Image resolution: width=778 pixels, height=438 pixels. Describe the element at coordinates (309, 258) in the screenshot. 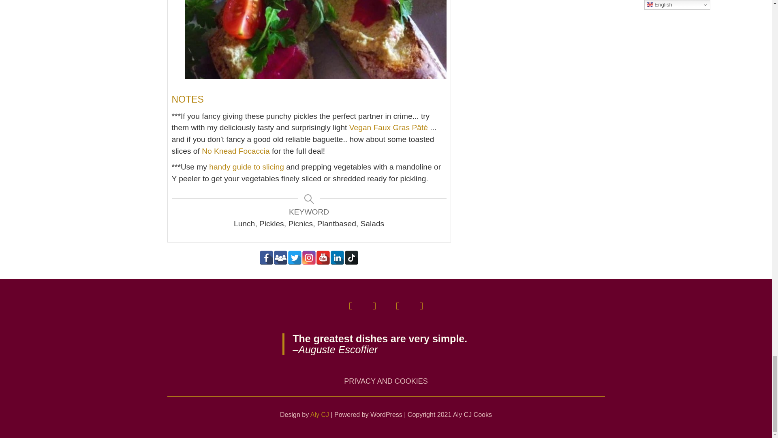

I see `Instagram` at that location.